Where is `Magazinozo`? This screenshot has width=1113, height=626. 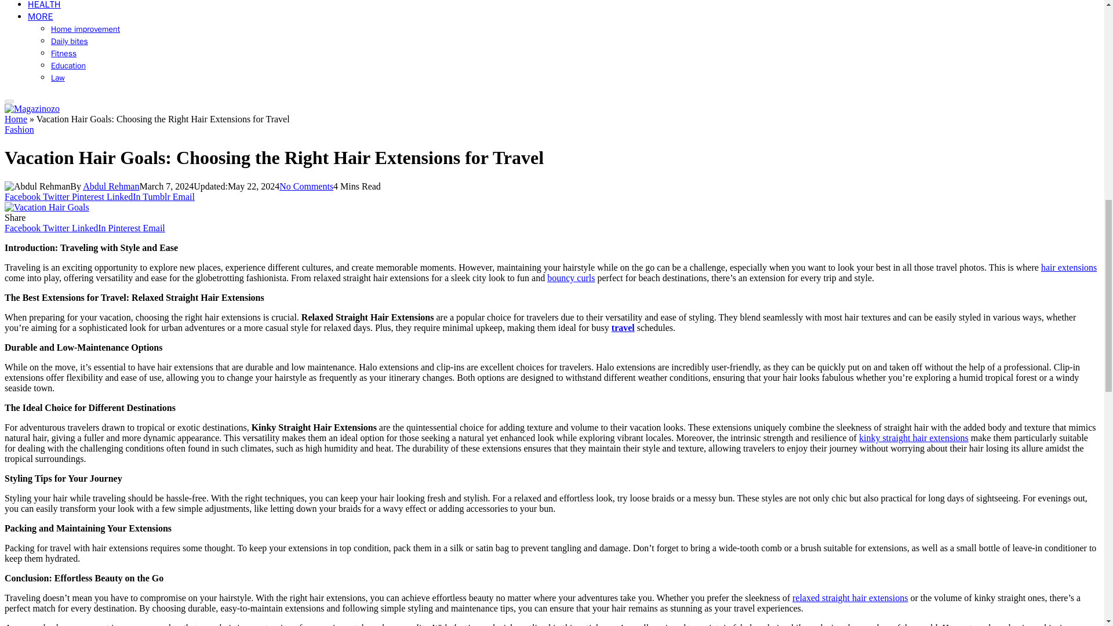 Magazinozo is located at coordinates (32, 108).